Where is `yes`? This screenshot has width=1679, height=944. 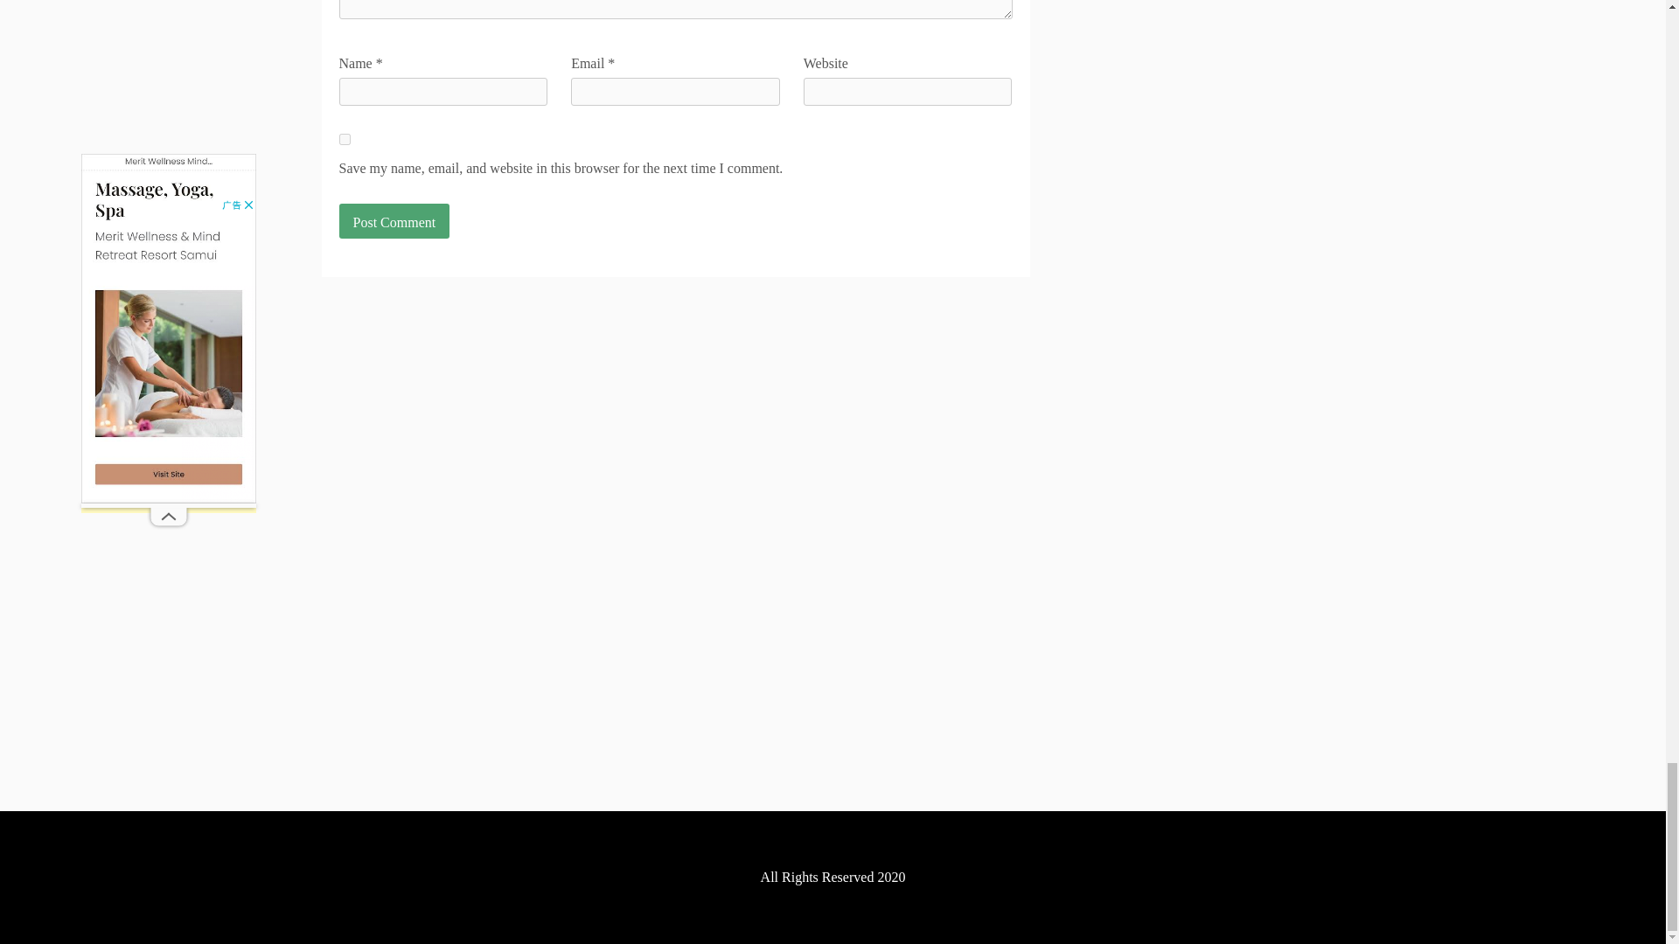 yes is located at coordinates (345, 140).